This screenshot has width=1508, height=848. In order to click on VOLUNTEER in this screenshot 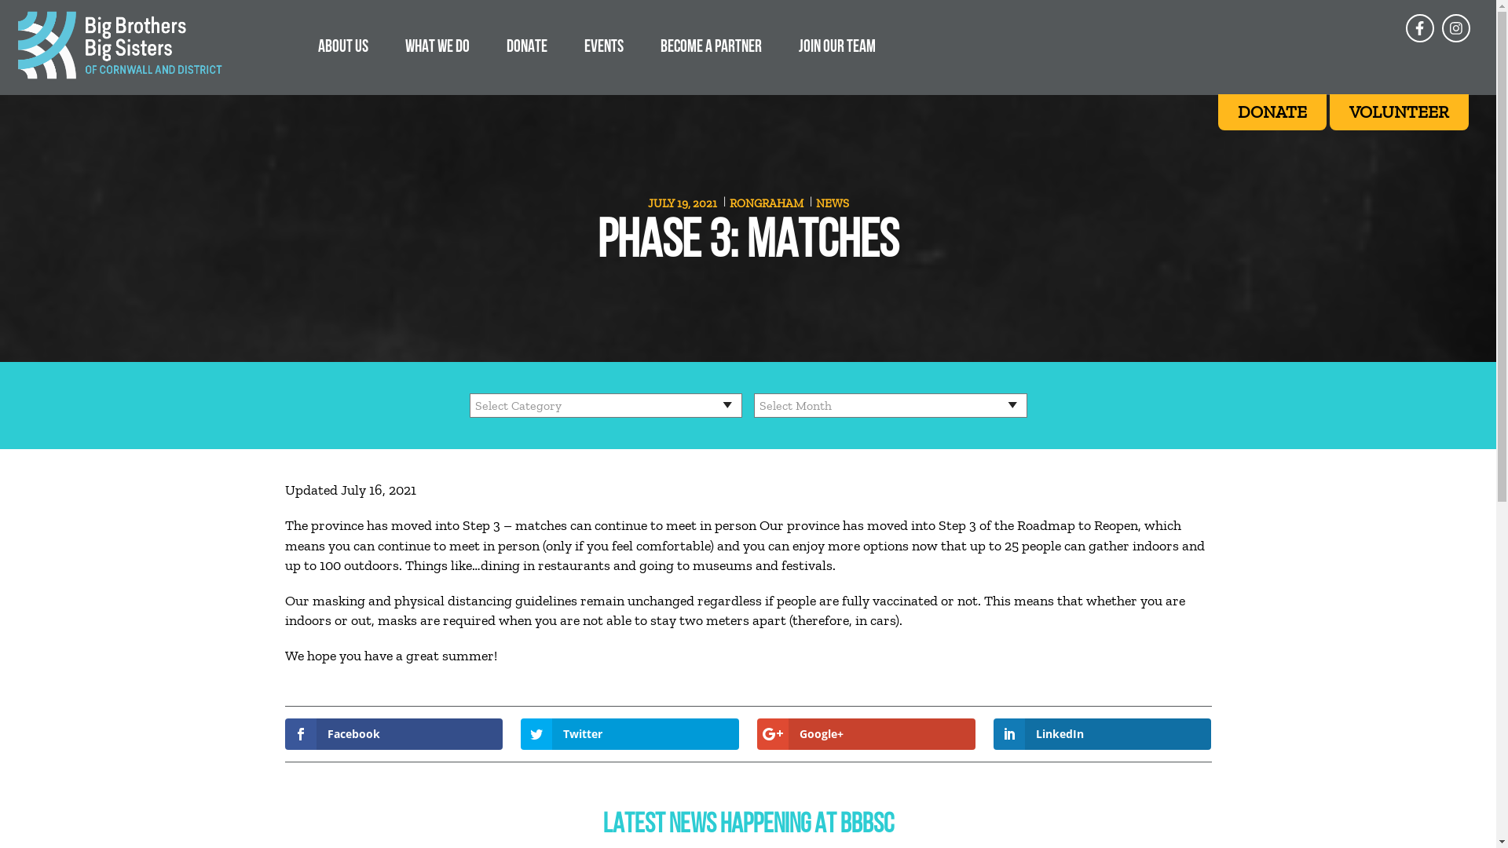, I will do `click(1400, 112)`.